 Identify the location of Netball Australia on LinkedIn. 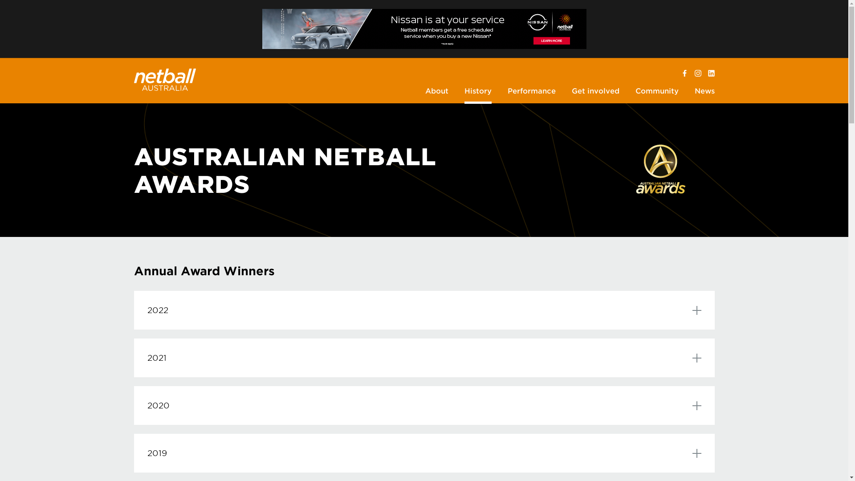
(712, 73).